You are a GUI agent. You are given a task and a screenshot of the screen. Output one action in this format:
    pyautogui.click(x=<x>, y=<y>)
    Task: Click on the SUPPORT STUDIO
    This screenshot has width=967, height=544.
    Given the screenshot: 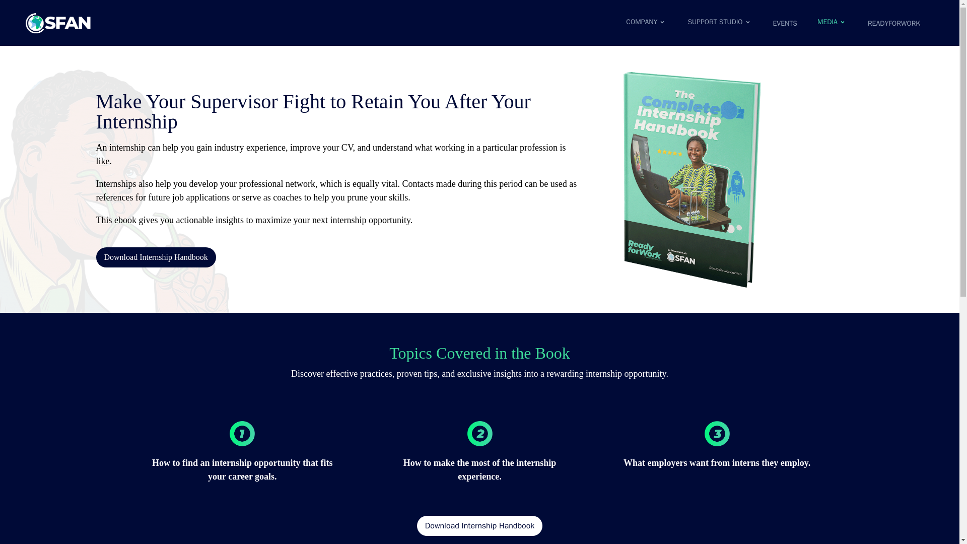 What is the action you would take?
    pyautogui.click(x=720, y=22)
    